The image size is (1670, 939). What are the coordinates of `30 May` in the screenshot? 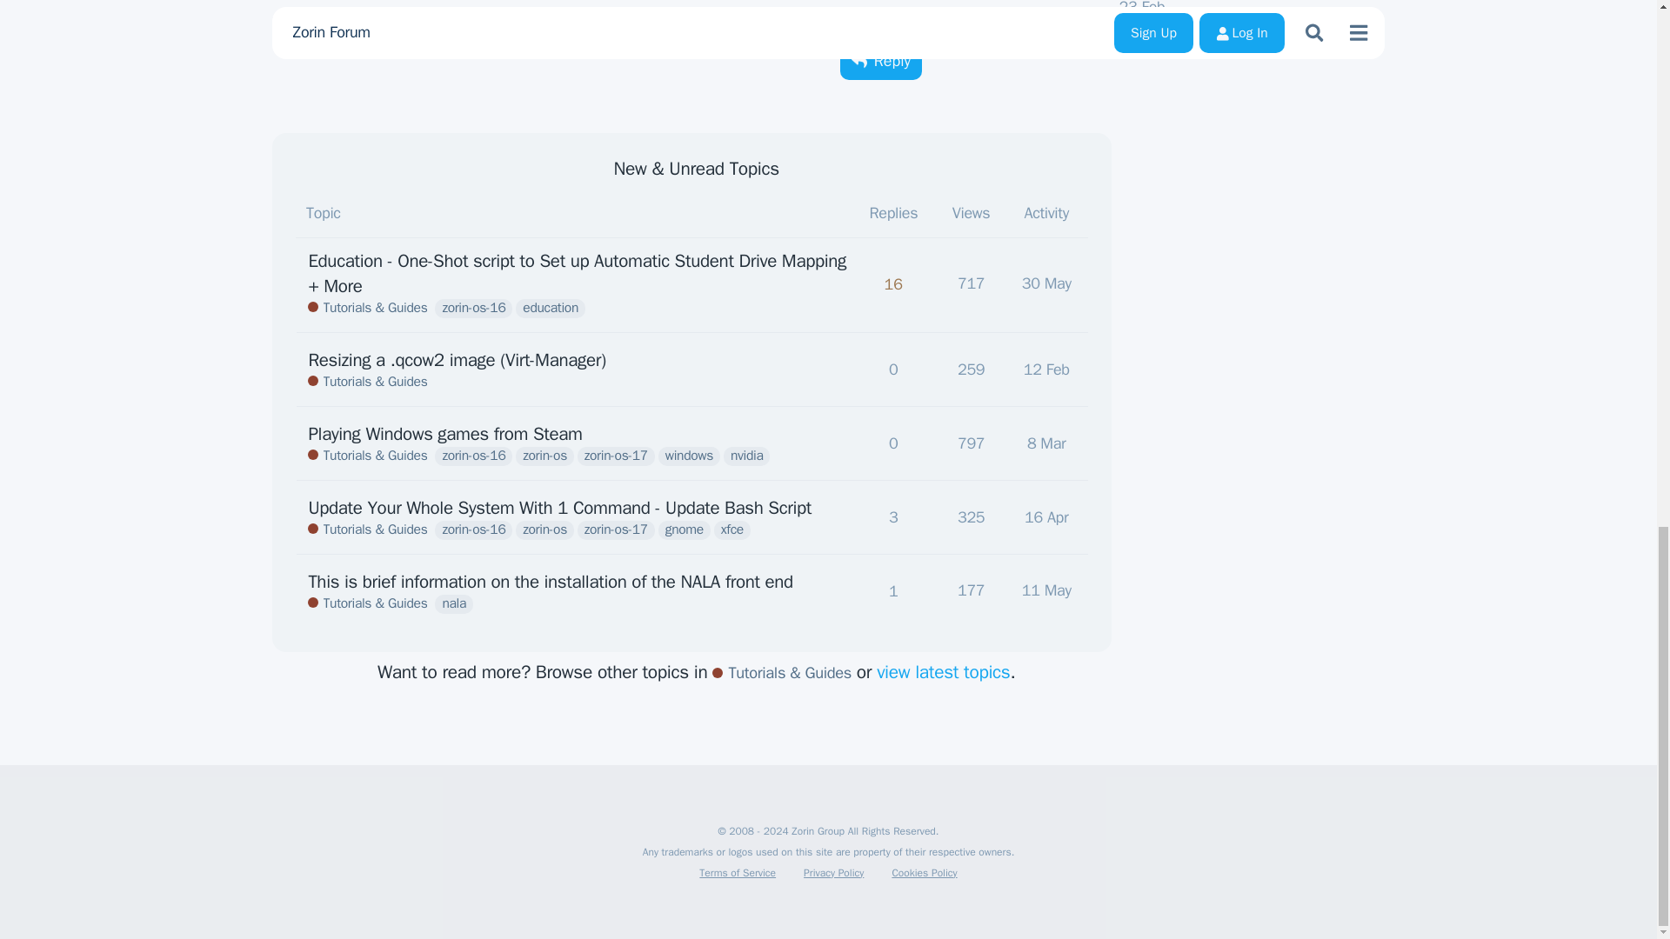 It's located at (893, 290).